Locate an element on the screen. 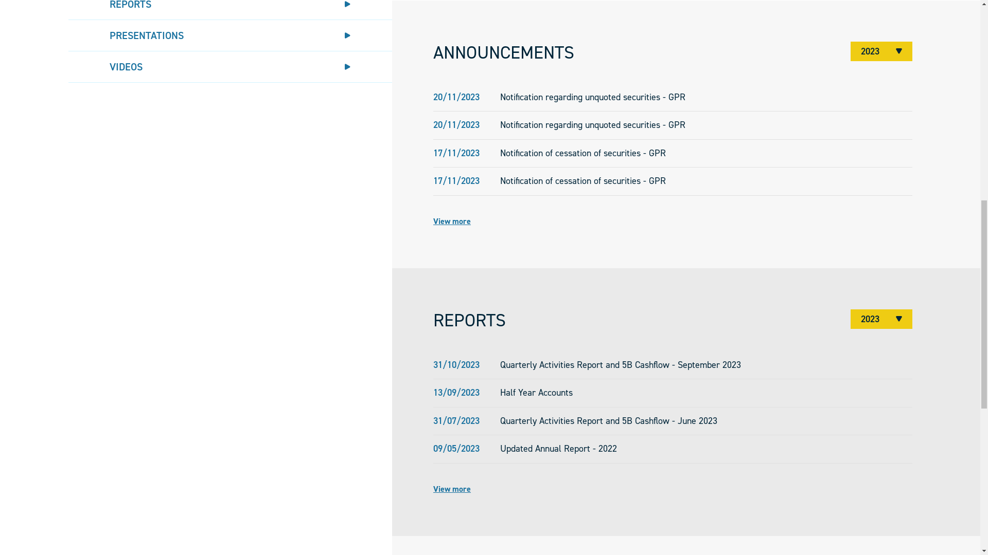  INVESTOR CENTRE is located at coordinates (543, 33).